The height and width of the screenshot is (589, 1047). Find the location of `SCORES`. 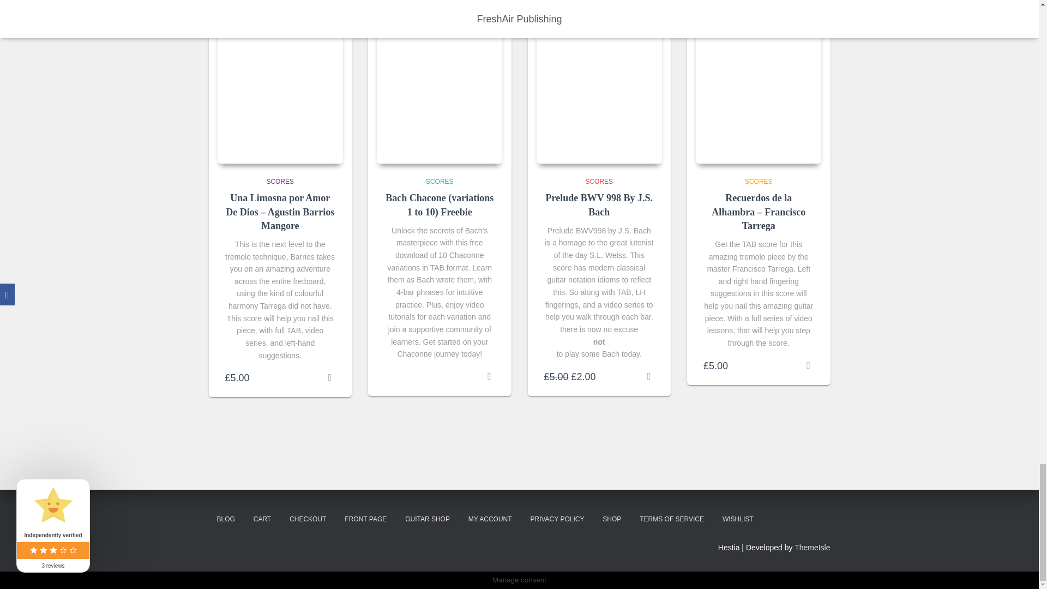

SCORES is located at coordinates (280, 182).